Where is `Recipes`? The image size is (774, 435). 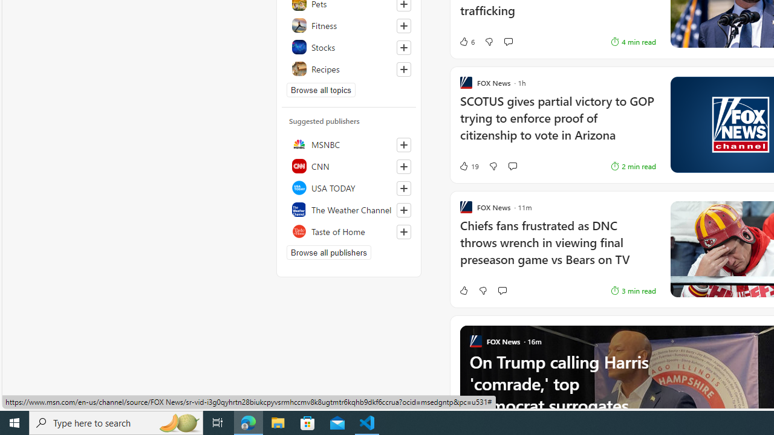
Recipes is located at coordinates (349, 69).